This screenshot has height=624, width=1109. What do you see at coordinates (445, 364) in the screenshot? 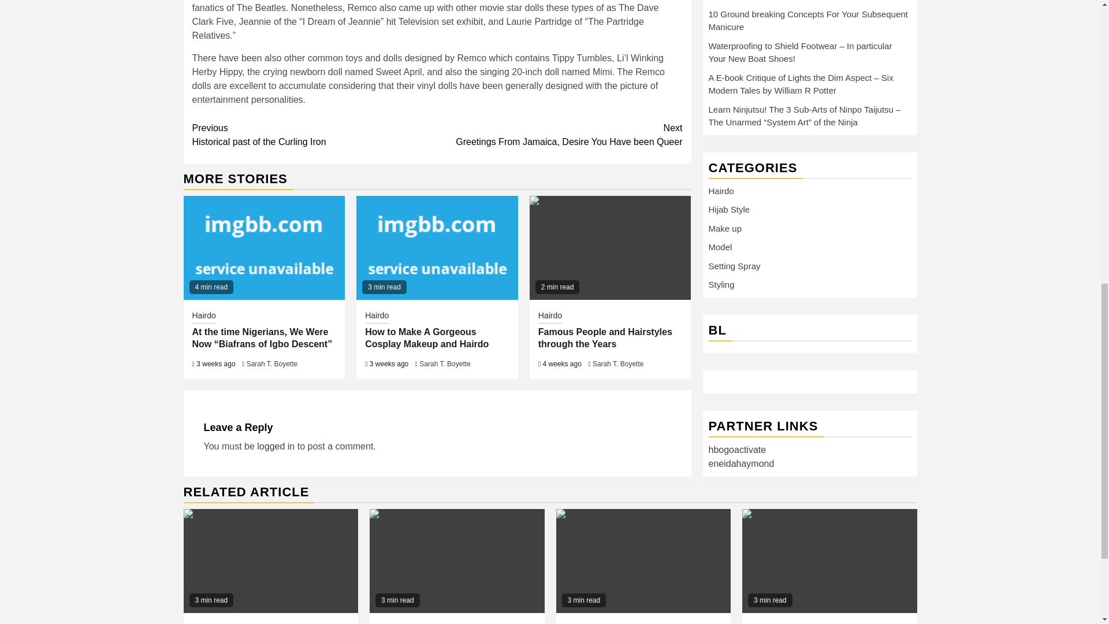
I see `The Execs and Disadvantages of the Grow Coaching Design` at bounding box center [445, 364].